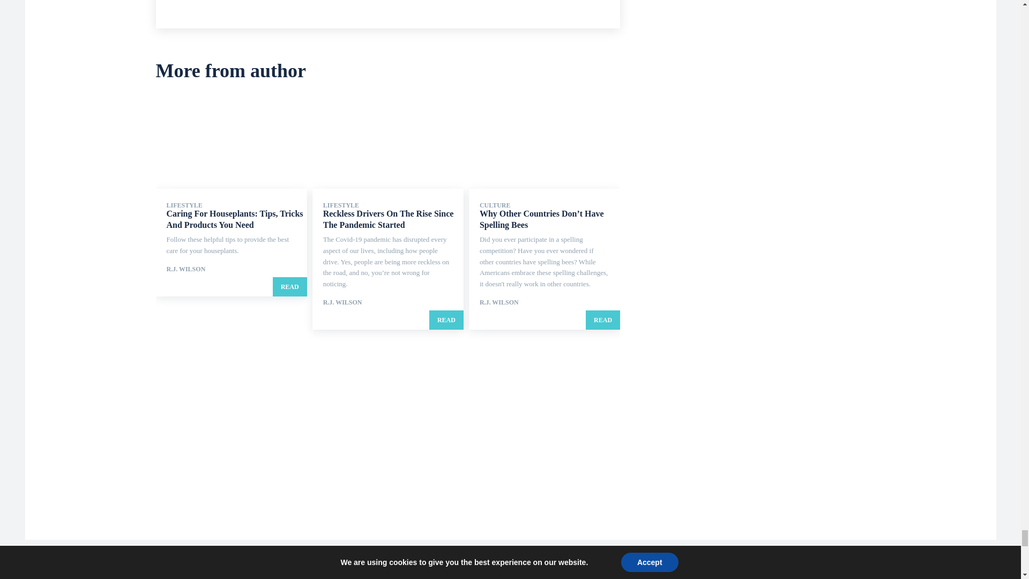 The image size is (1029, 579). What do you see at coordinates (234, 219) in the screenshot?
I see `Caring For Houseplants: Tips, Tricks And Products You Need` at bounding box center [234, 219].